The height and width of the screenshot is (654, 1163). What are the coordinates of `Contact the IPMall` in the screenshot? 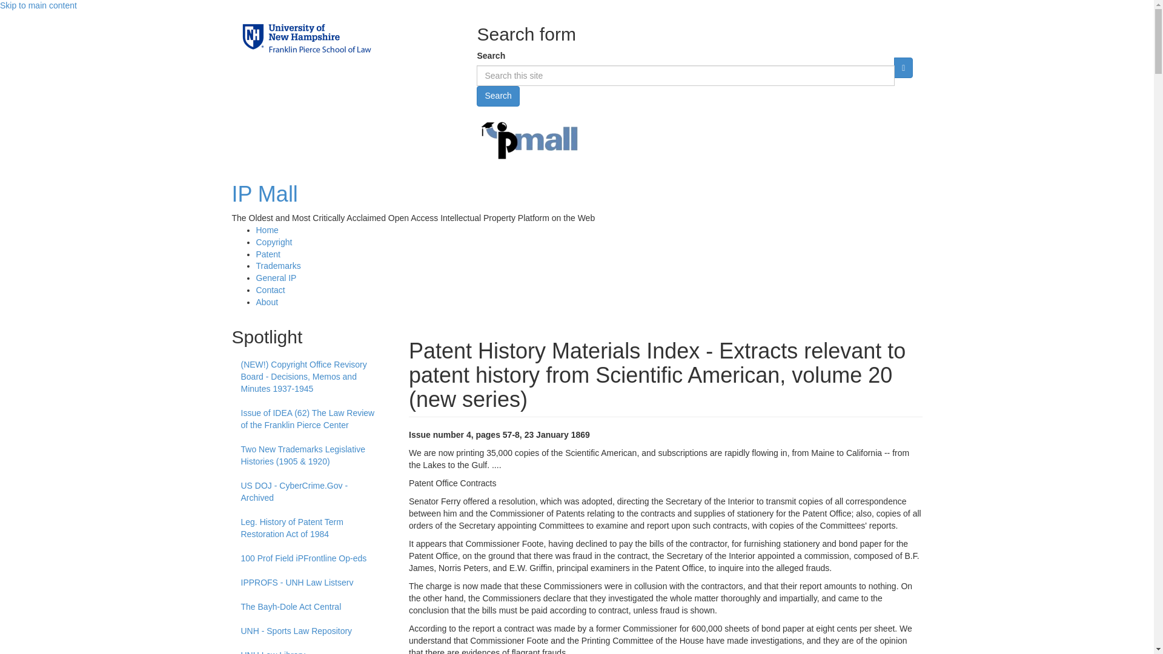 It's located at (270, 289).